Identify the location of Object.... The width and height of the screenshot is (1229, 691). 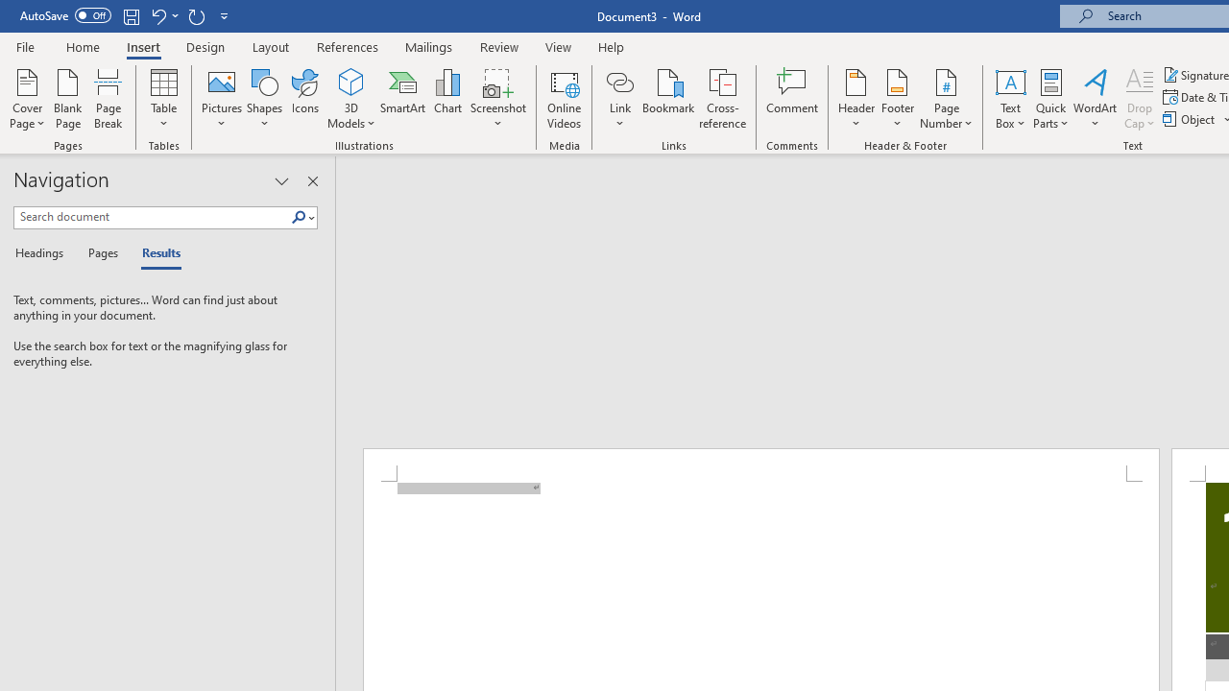
(1191, 119).